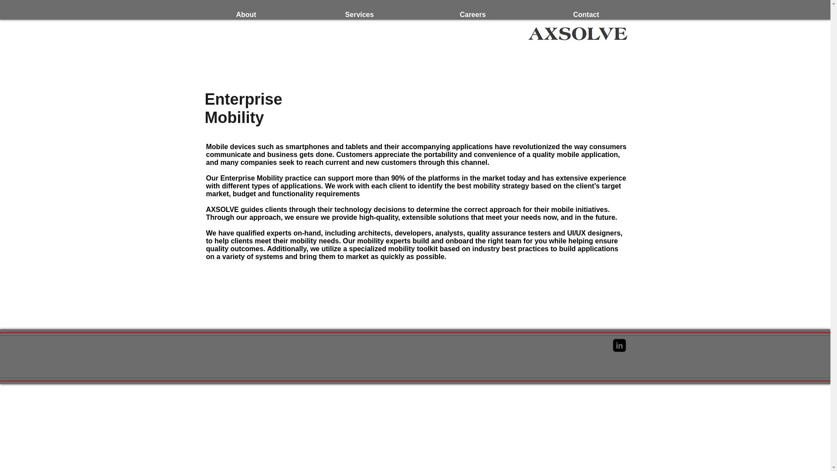  Describe the element at coordinates (578, 33) in the screenshot. I see `AXSOLVE - Consulting Services` at that location.